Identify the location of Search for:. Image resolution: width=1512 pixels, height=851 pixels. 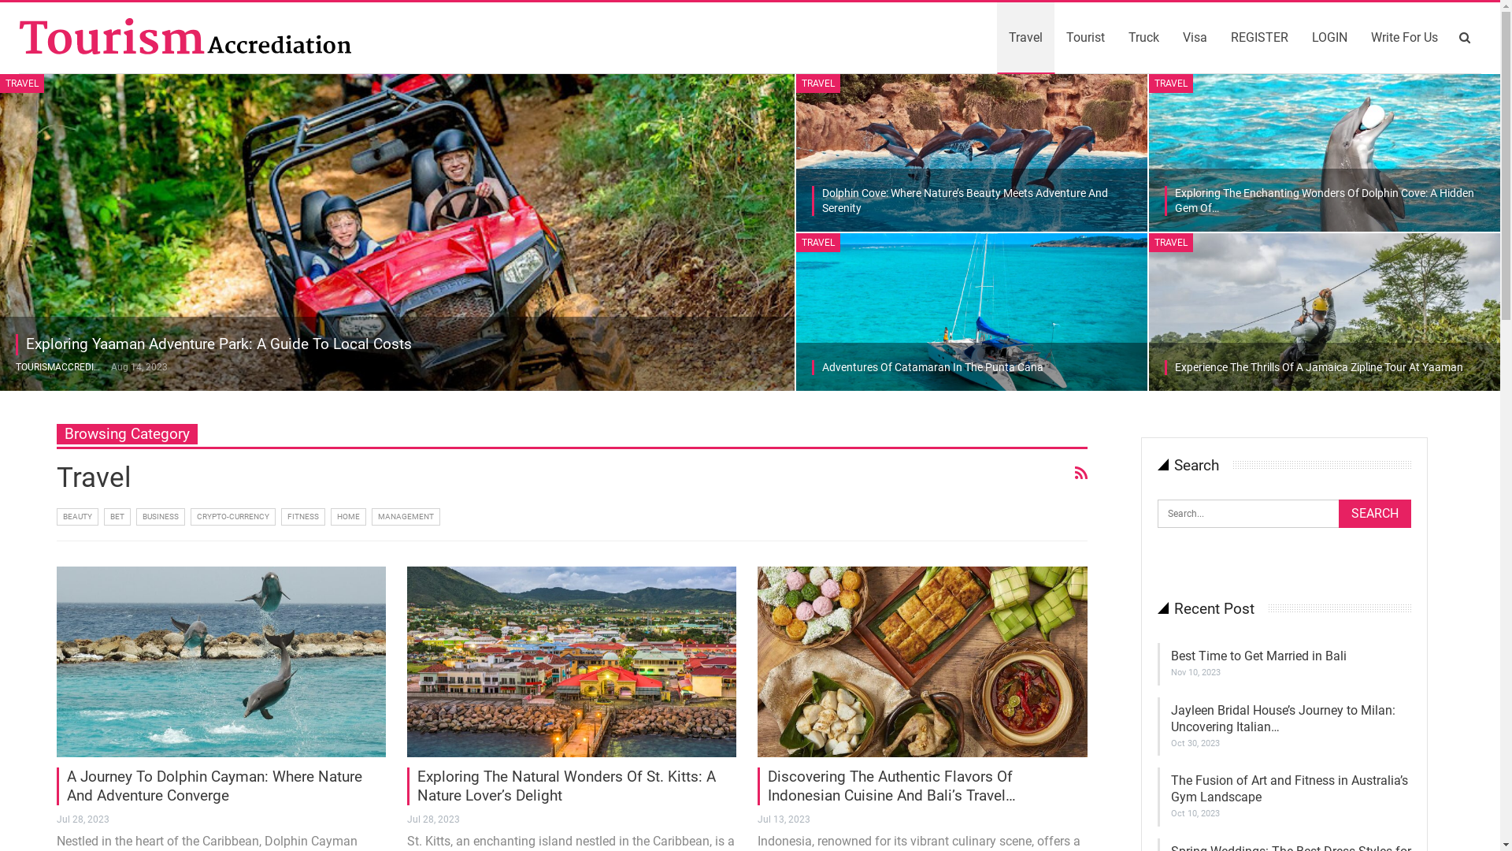
(1284, 514).